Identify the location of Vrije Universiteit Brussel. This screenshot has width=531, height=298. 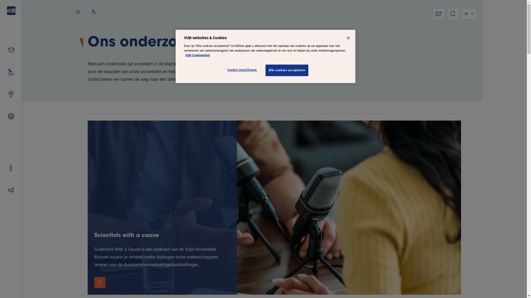
(11, 10).